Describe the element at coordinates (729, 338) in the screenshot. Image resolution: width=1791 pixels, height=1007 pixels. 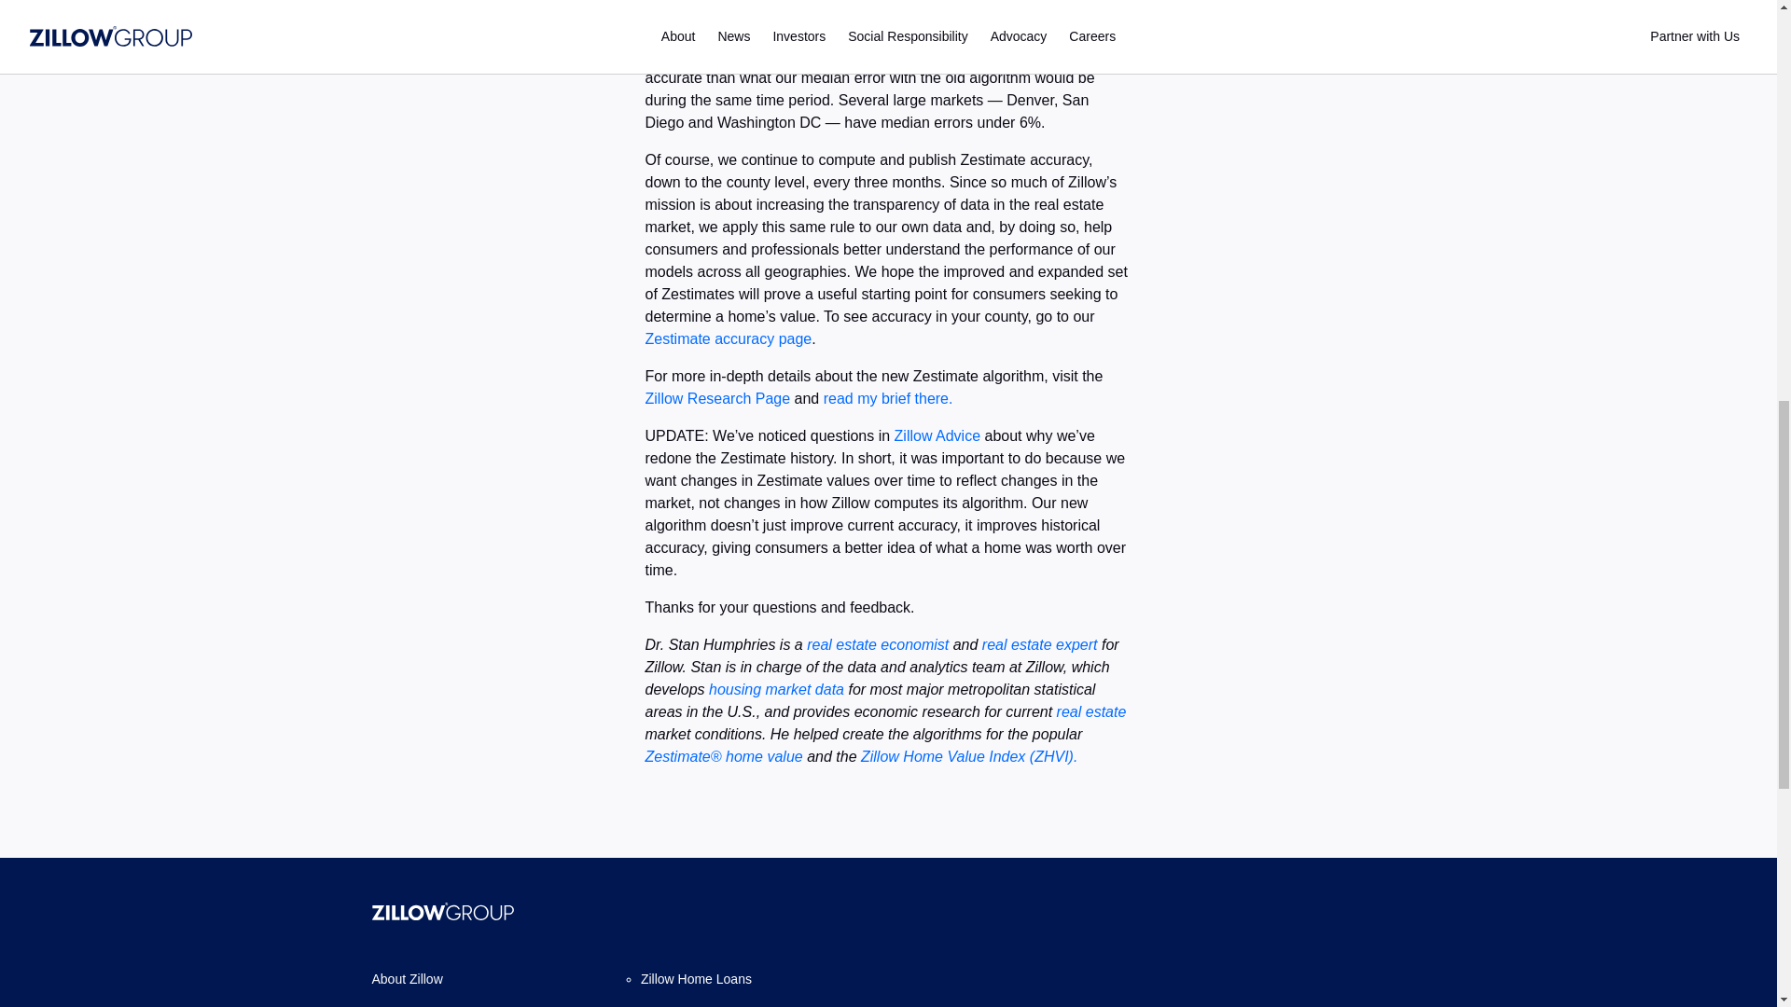
I see `Zestimate accuracy page` at that location.